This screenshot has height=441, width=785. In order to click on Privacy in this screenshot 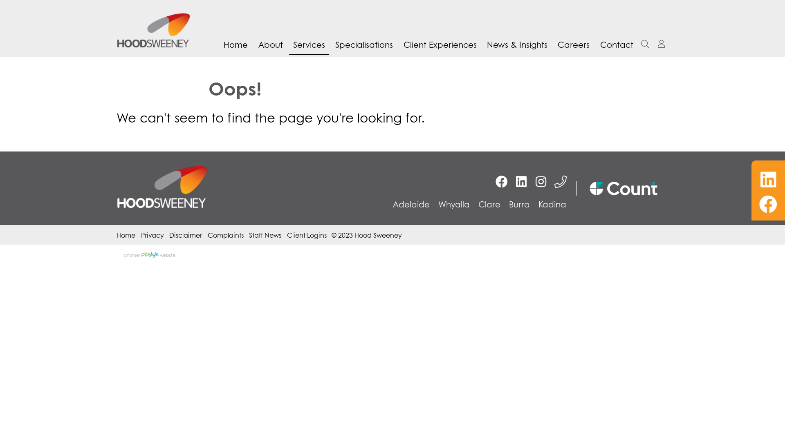, I will do `click(152, 235)`.